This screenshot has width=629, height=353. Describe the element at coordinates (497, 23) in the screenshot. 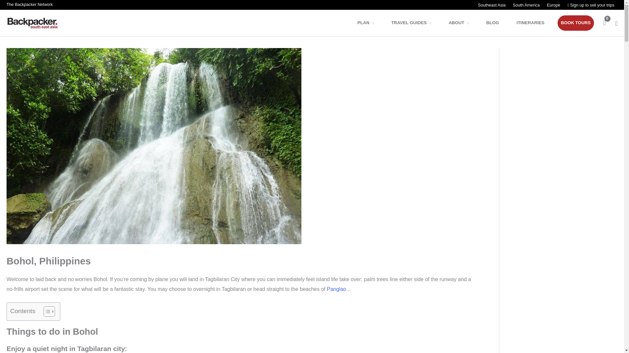

I see `BLOG` at that location.